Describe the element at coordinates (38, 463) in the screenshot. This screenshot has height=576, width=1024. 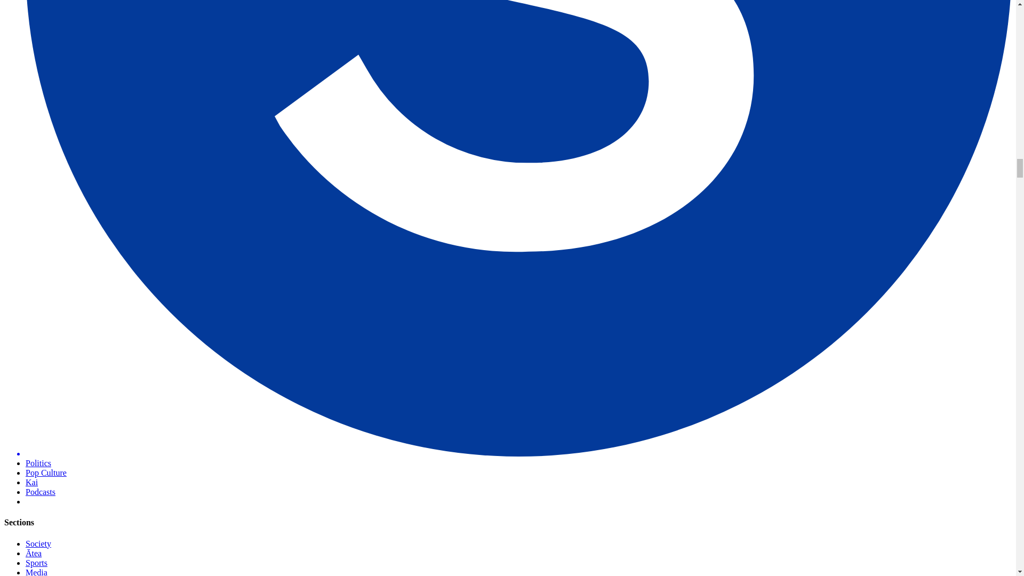
I see `Politics` at that location.